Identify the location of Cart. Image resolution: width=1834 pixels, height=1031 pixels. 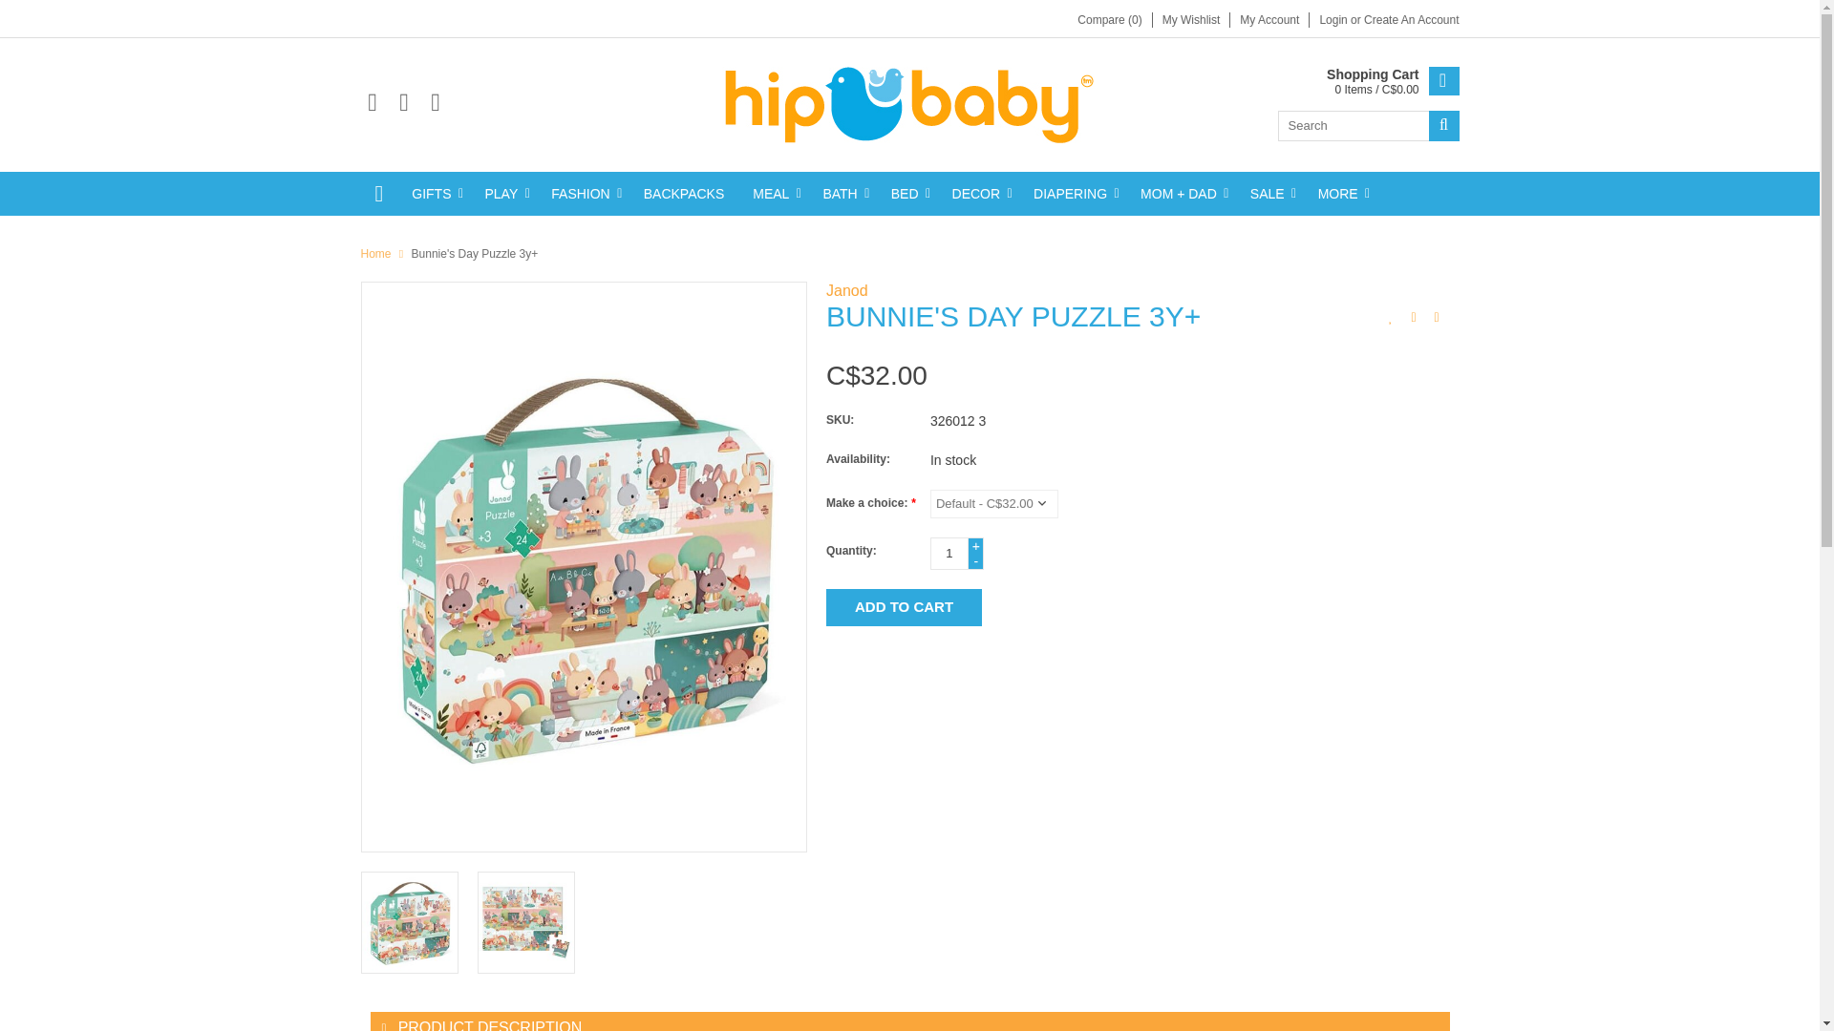
(1392, 82).